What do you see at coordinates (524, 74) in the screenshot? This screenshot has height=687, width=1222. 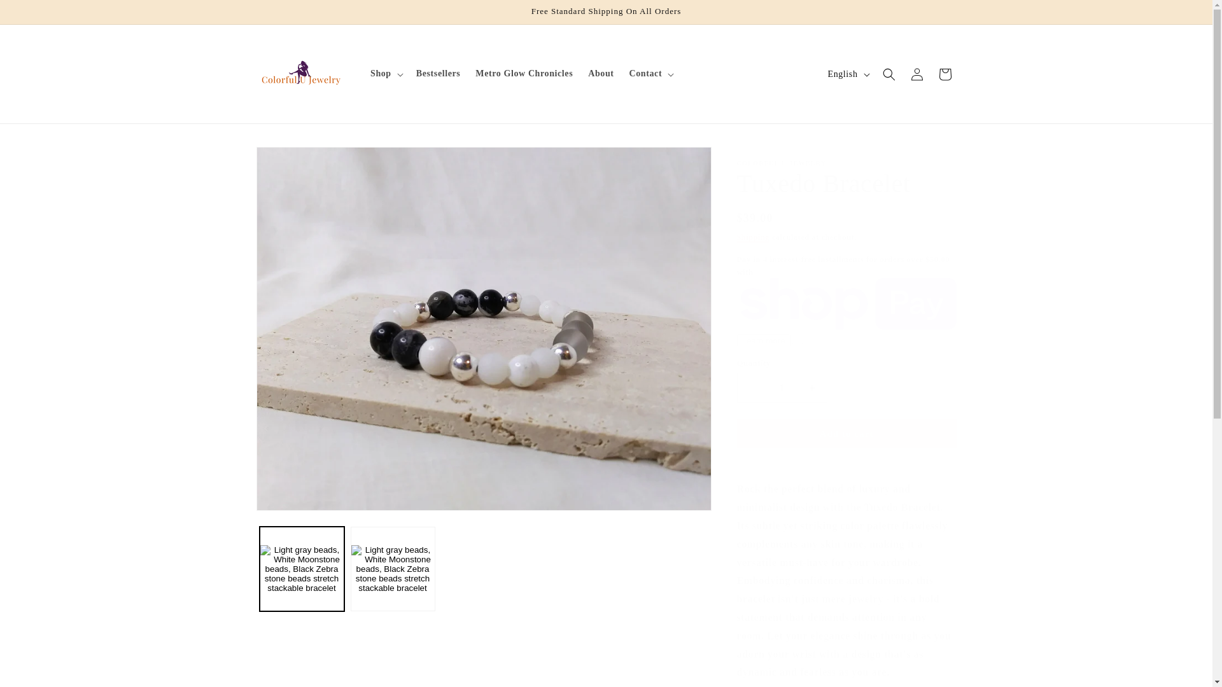 I see `Metro Glow Chronicles` at bounding box center [524, 74].